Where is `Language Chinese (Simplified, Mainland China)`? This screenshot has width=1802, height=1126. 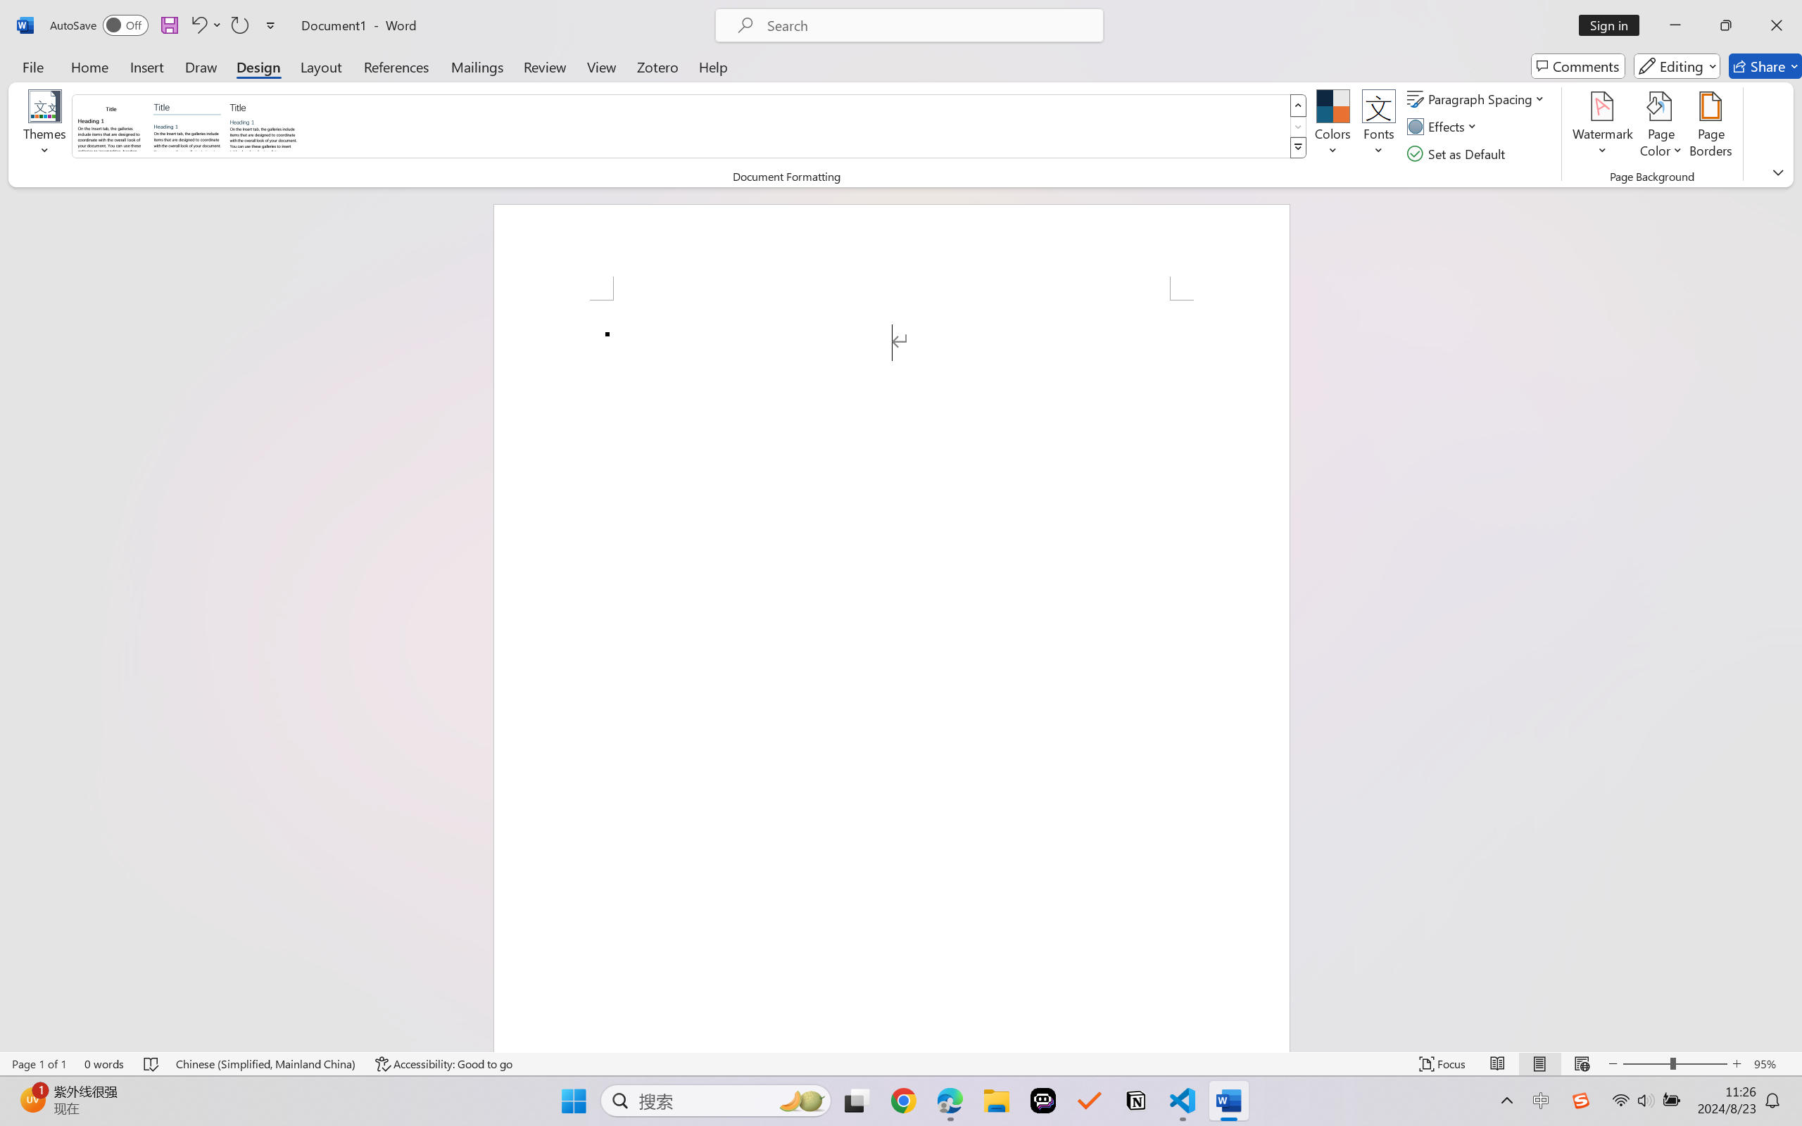
Language Chinese (Simplified, Mainland China) is located at coordinates (266, 1064).